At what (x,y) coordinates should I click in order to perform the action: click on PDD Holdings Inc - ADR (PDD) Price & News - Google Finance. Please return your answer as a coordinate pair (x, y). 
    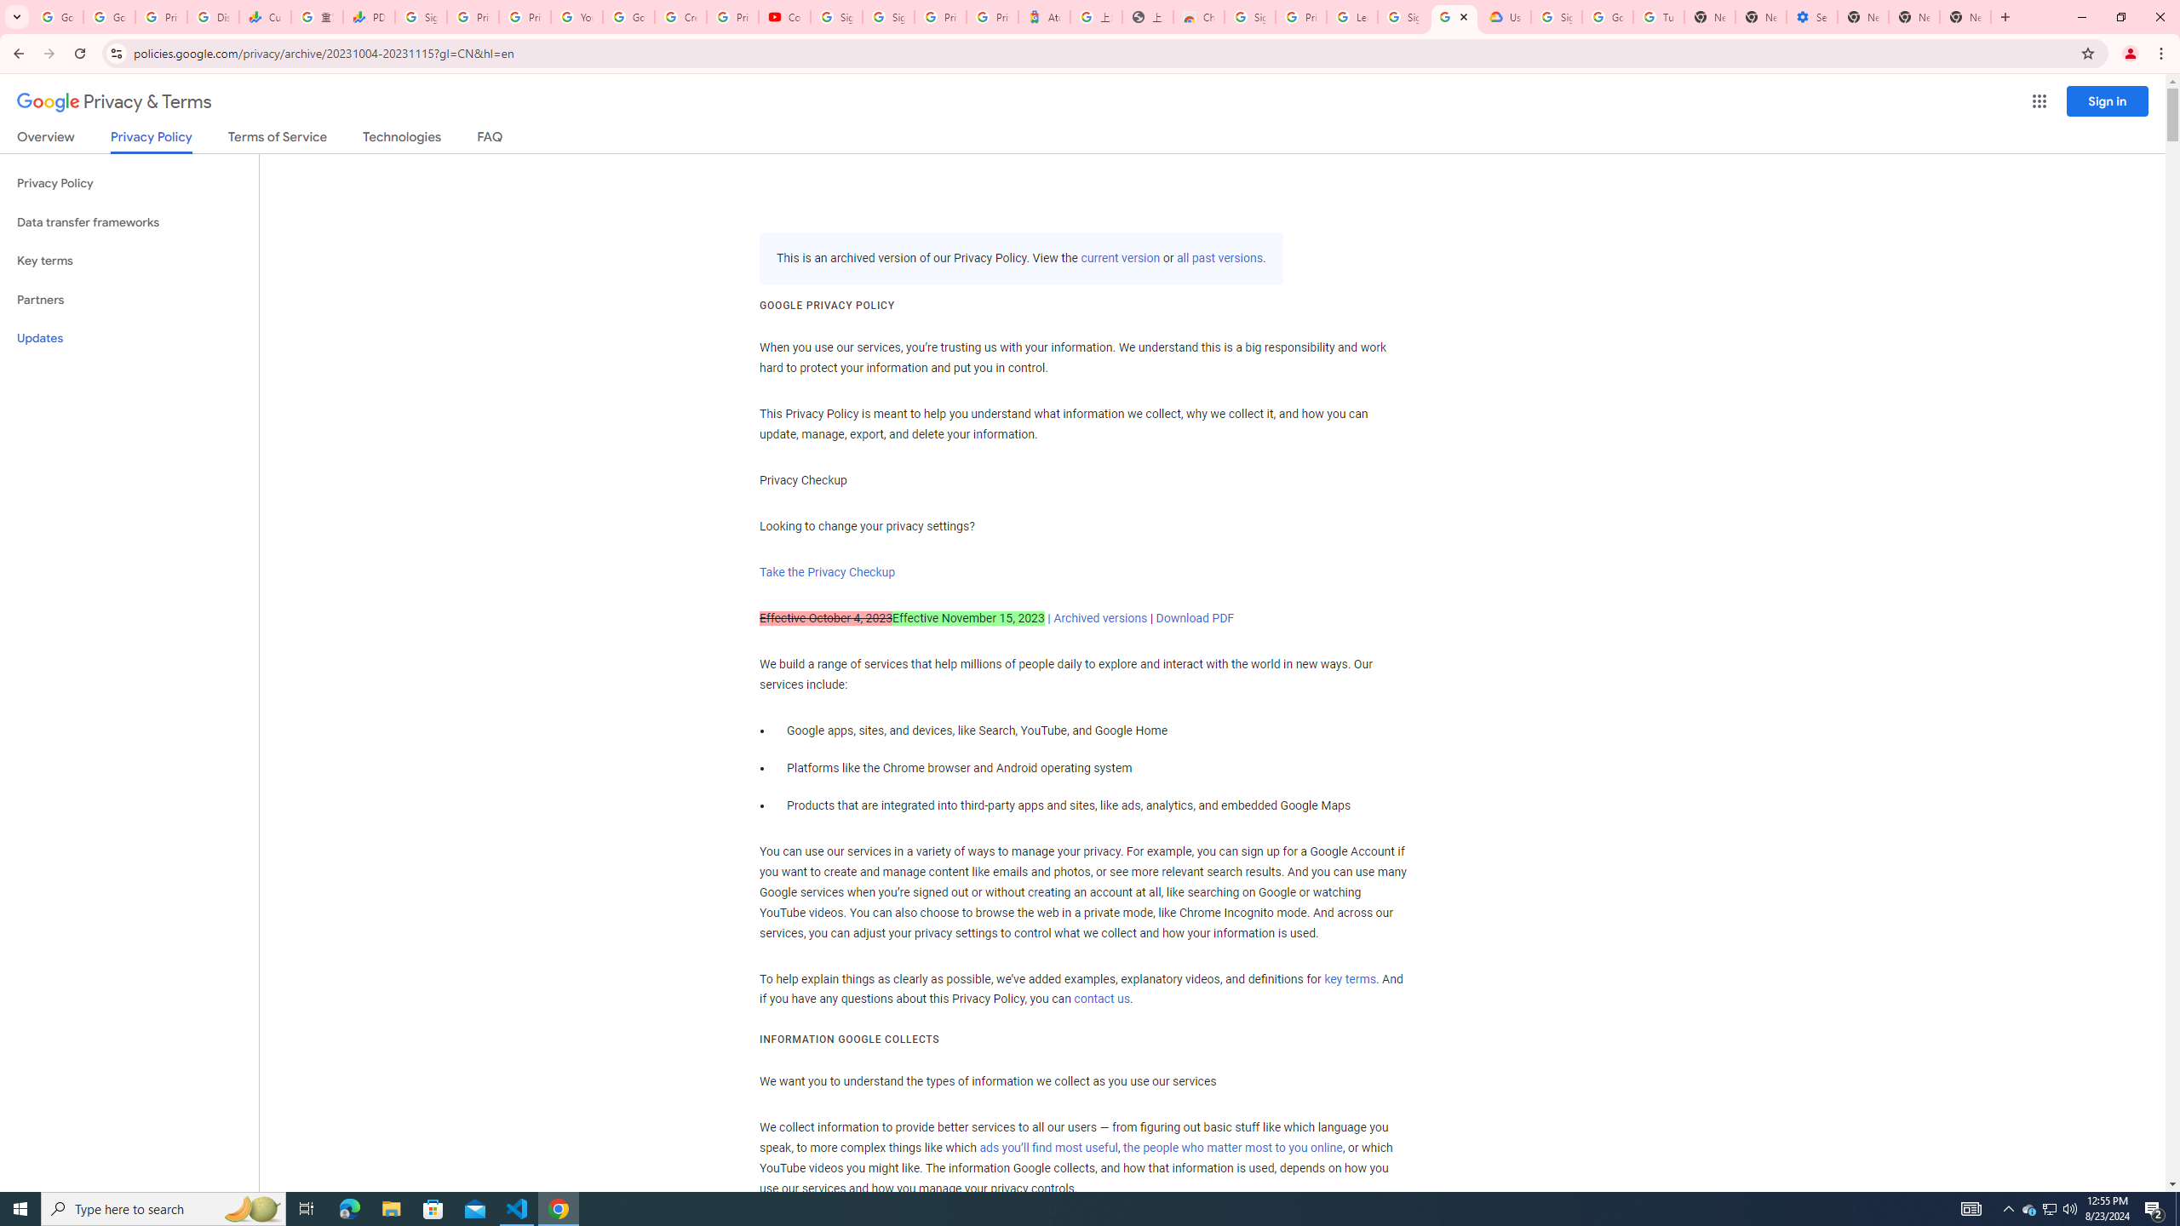
    Looking at the image, I should click on (370, 17).